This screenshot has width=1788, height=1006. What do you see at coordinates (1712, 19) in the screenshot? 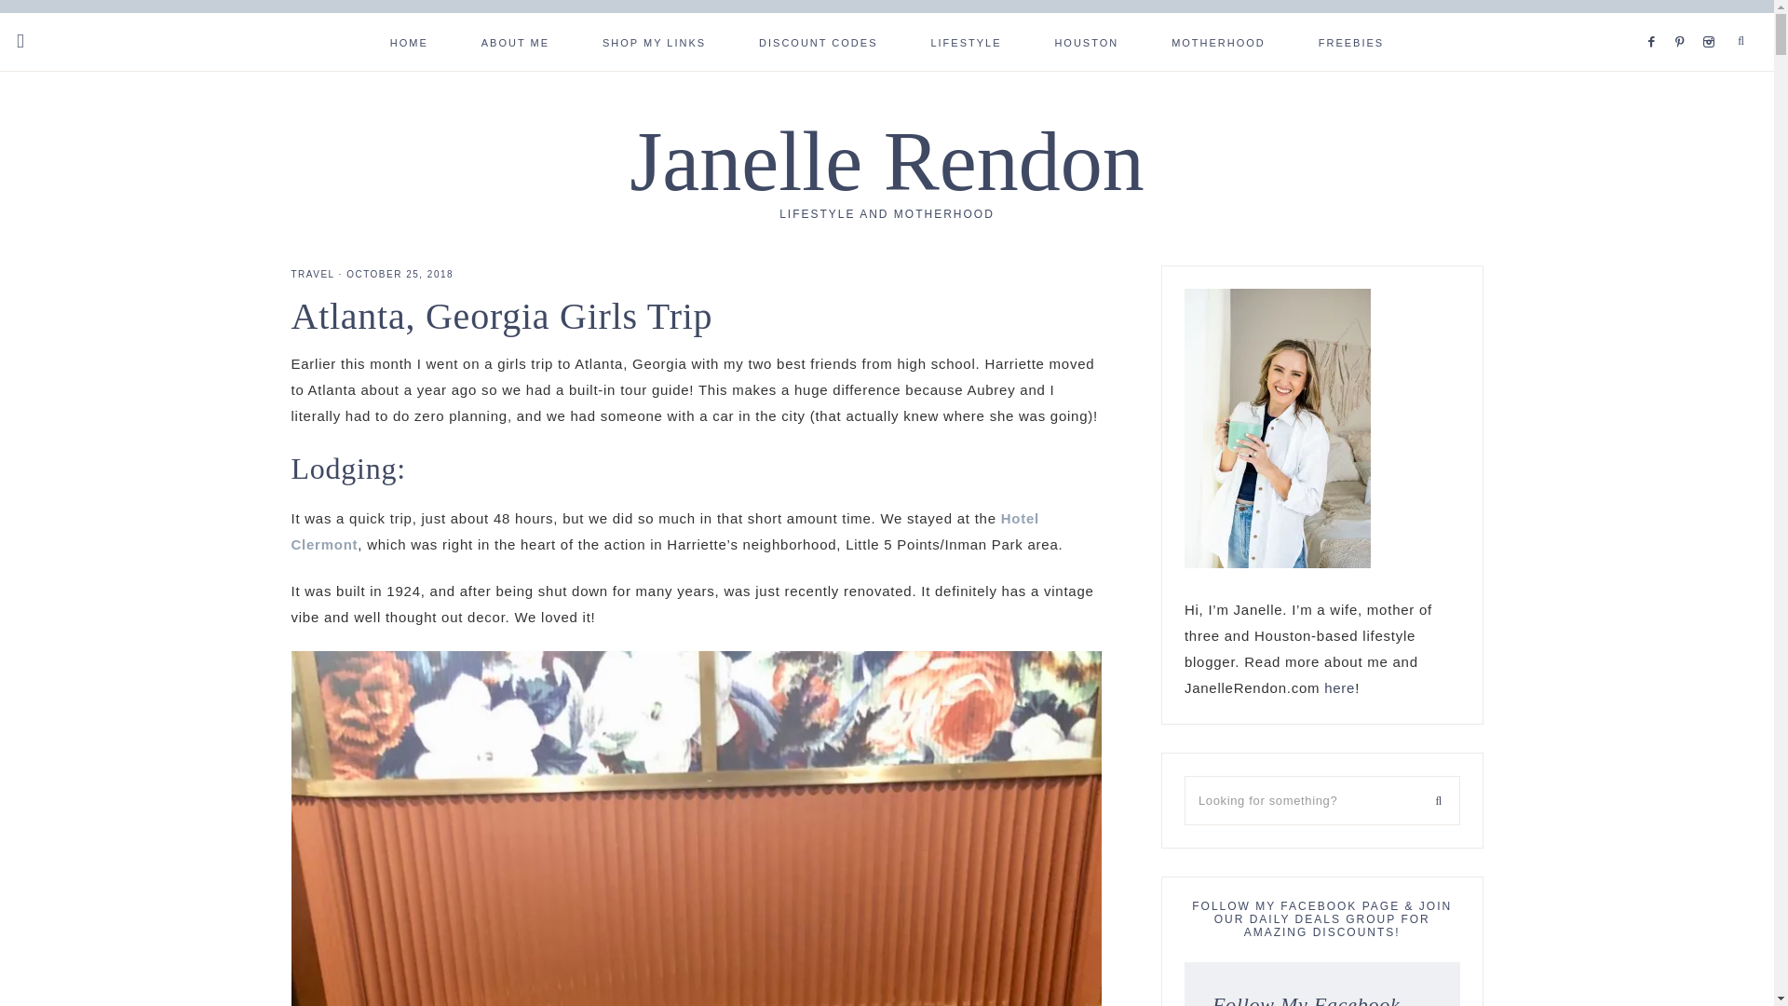
I see `Instagram` at bounding box center [1712, 19].